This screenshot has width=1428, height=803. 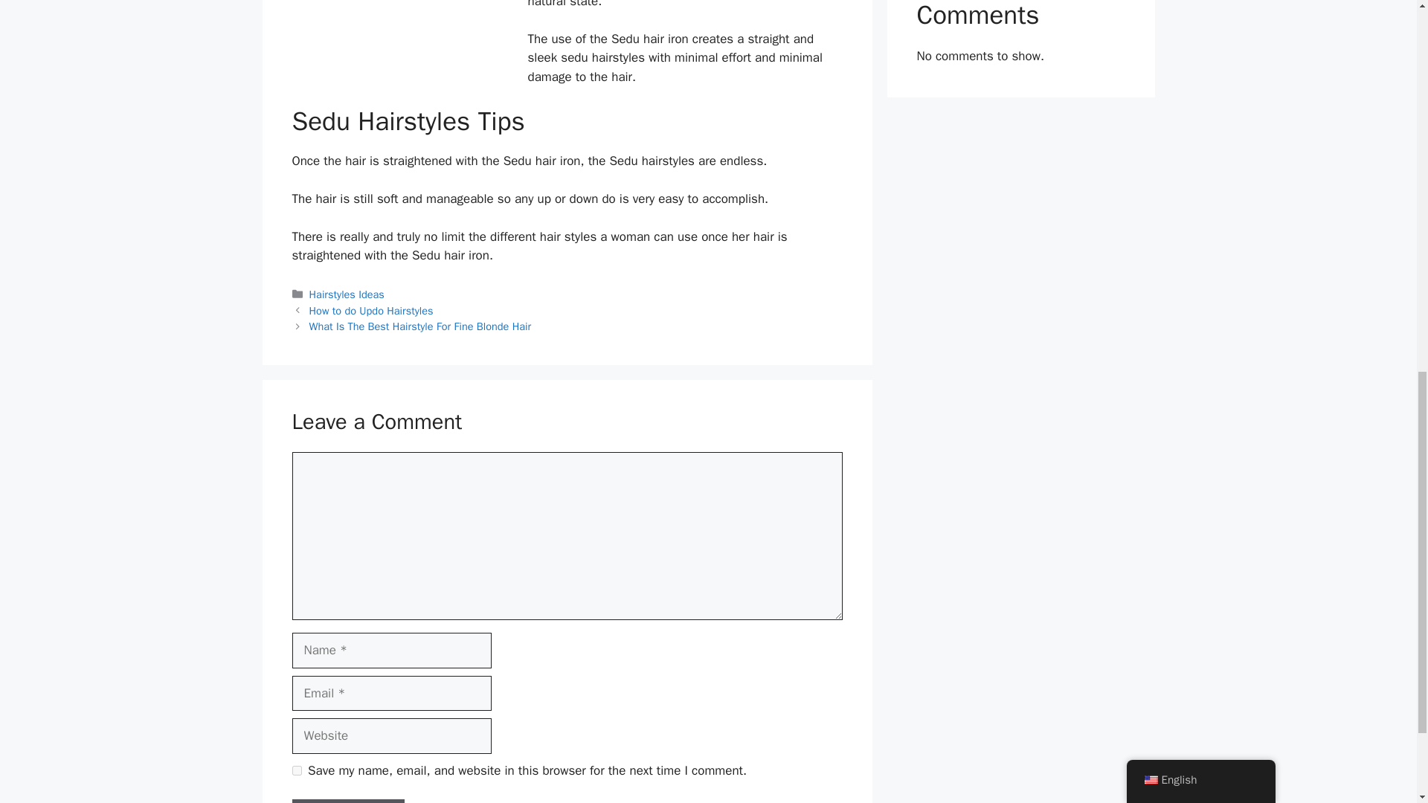 What do you see at coordinates (347, 294) in the screenshot?
I see `Hairstyles Ideas` at bounding box center [347, 294].